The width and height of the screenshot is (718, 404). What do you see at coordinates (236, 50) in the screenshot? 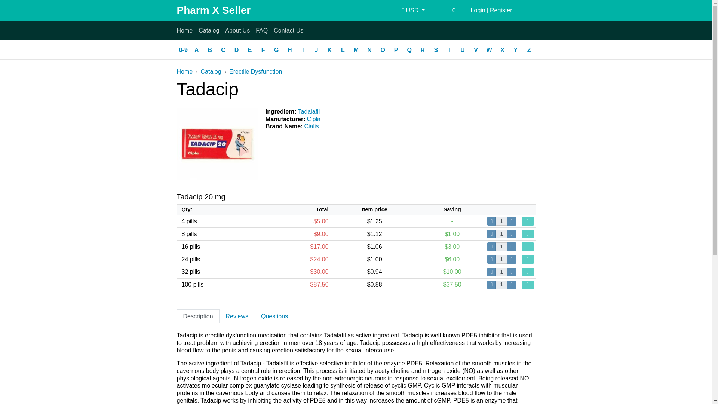
I see `Products 100` at bounding box center [236, 50].